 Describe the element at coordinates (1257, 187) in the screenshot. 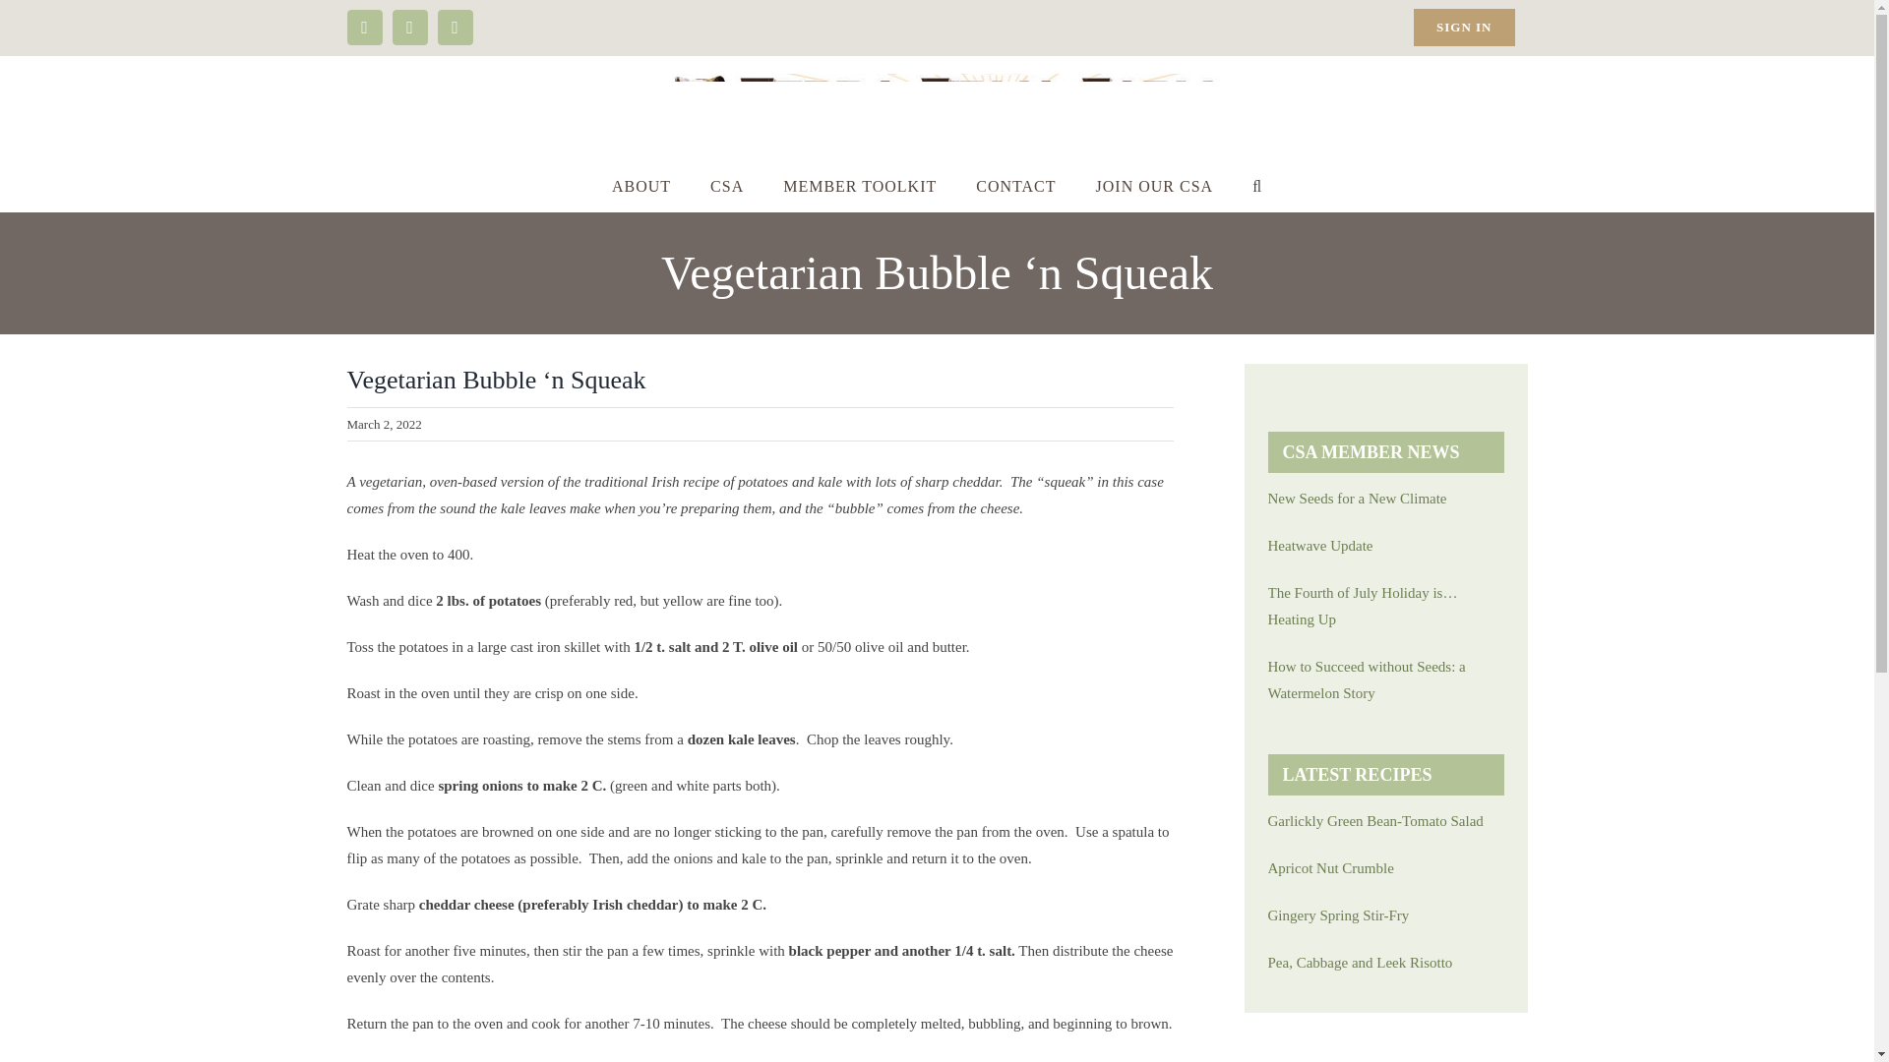

I see `Search` at that location.